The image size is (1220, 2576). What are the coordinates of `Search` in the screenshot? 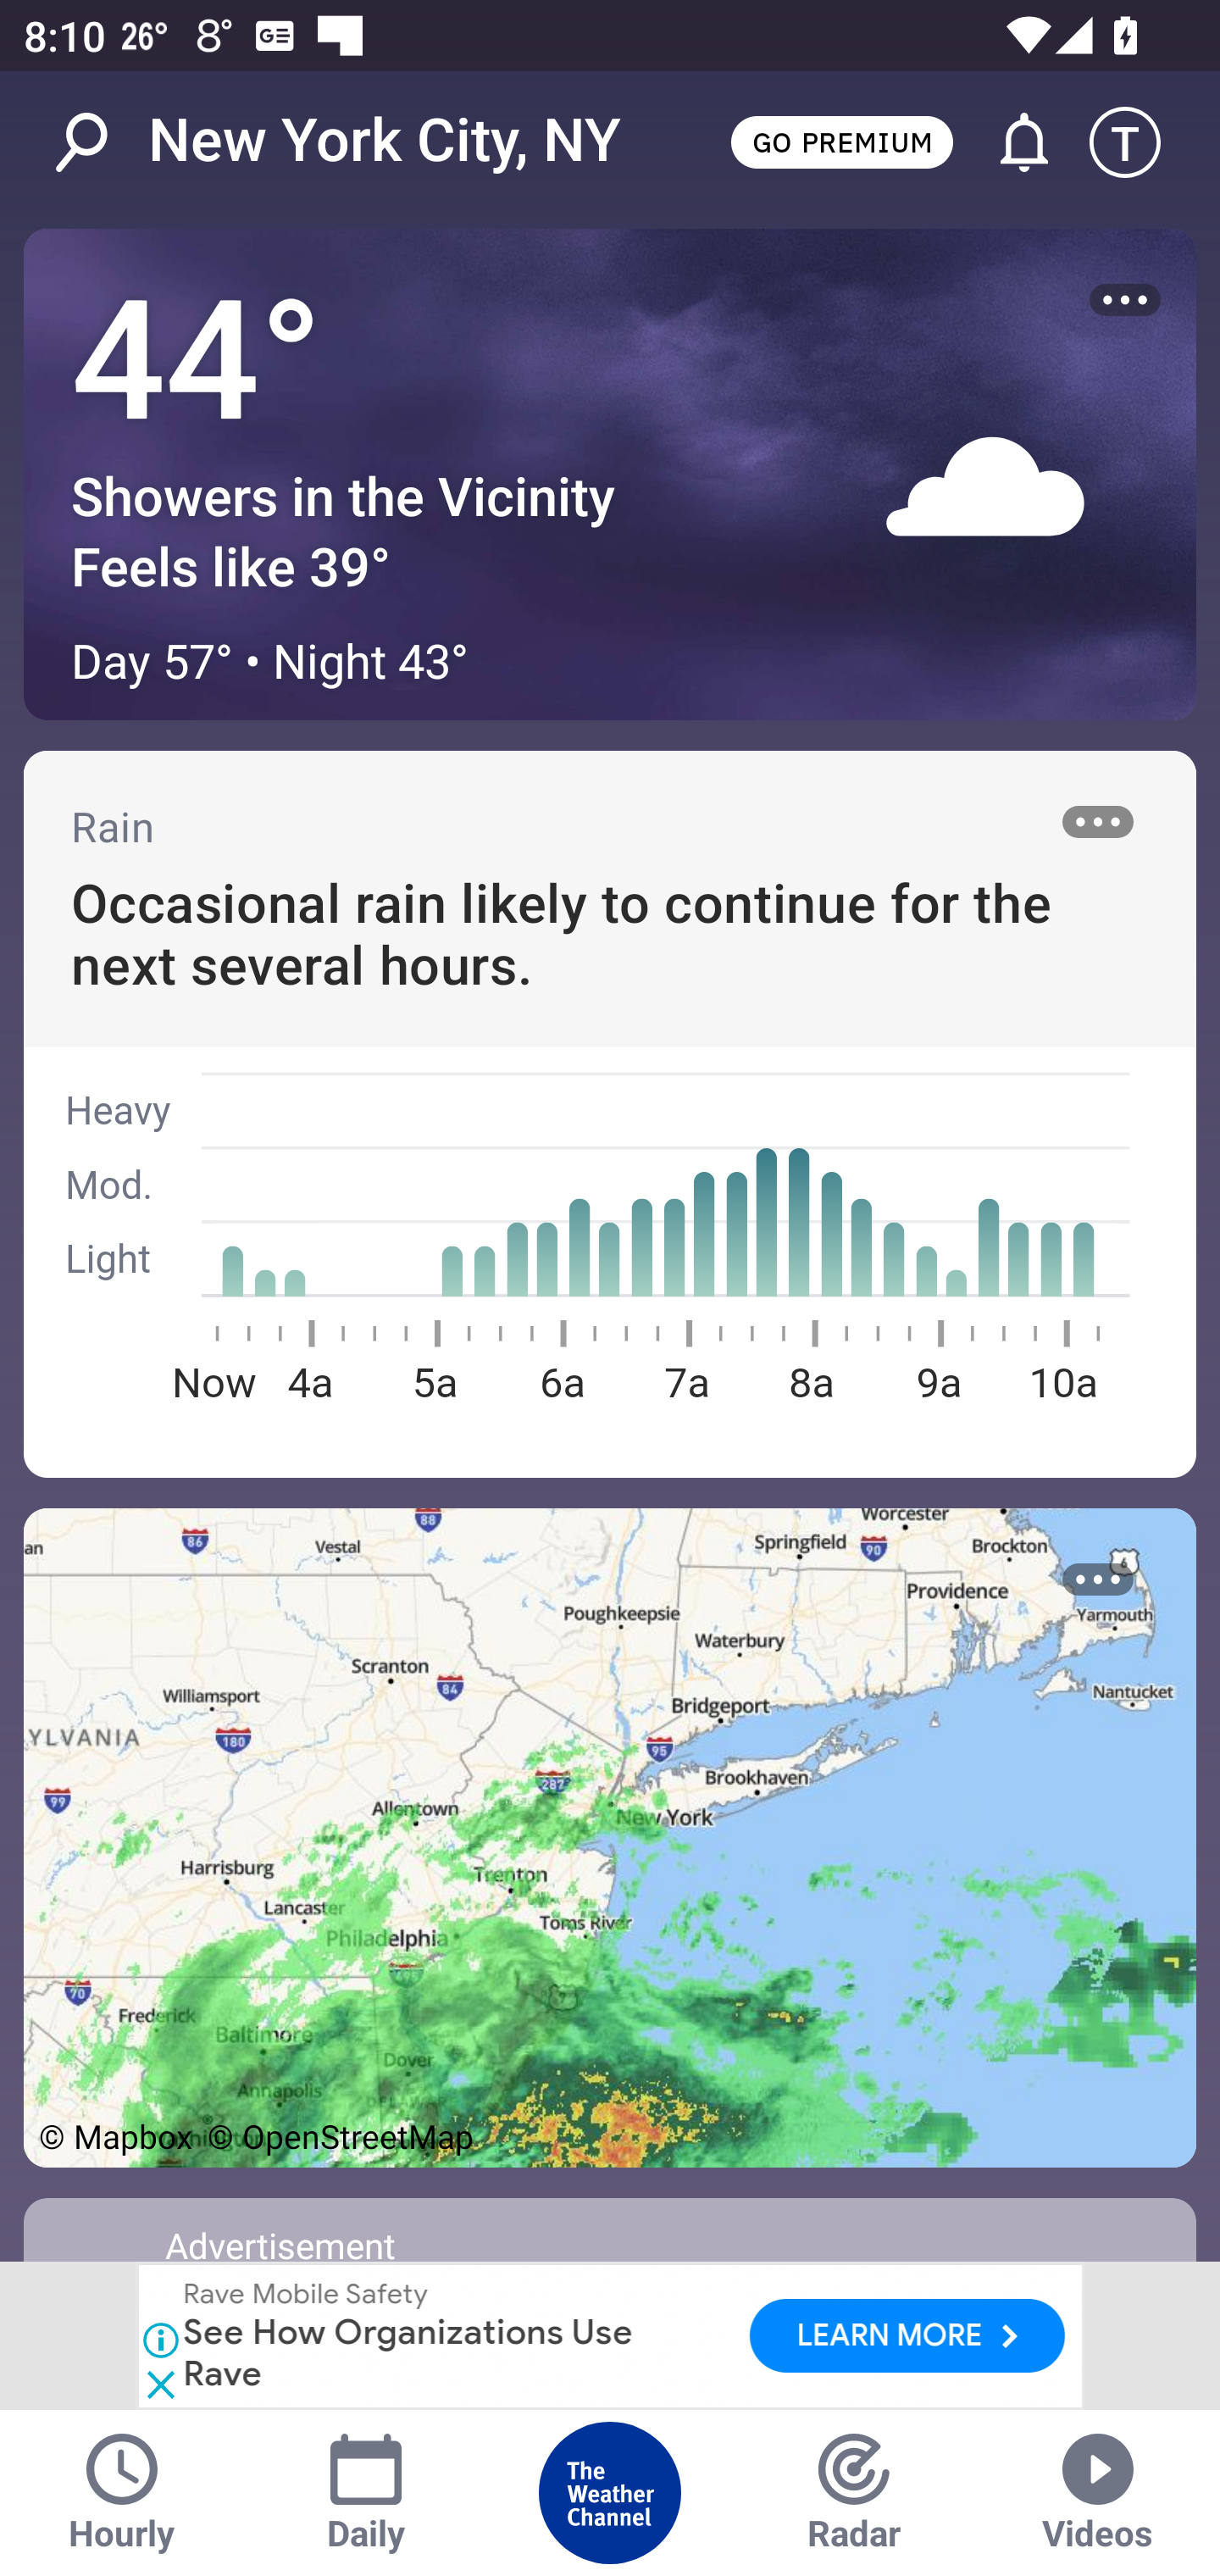 It's located at (98, 142).